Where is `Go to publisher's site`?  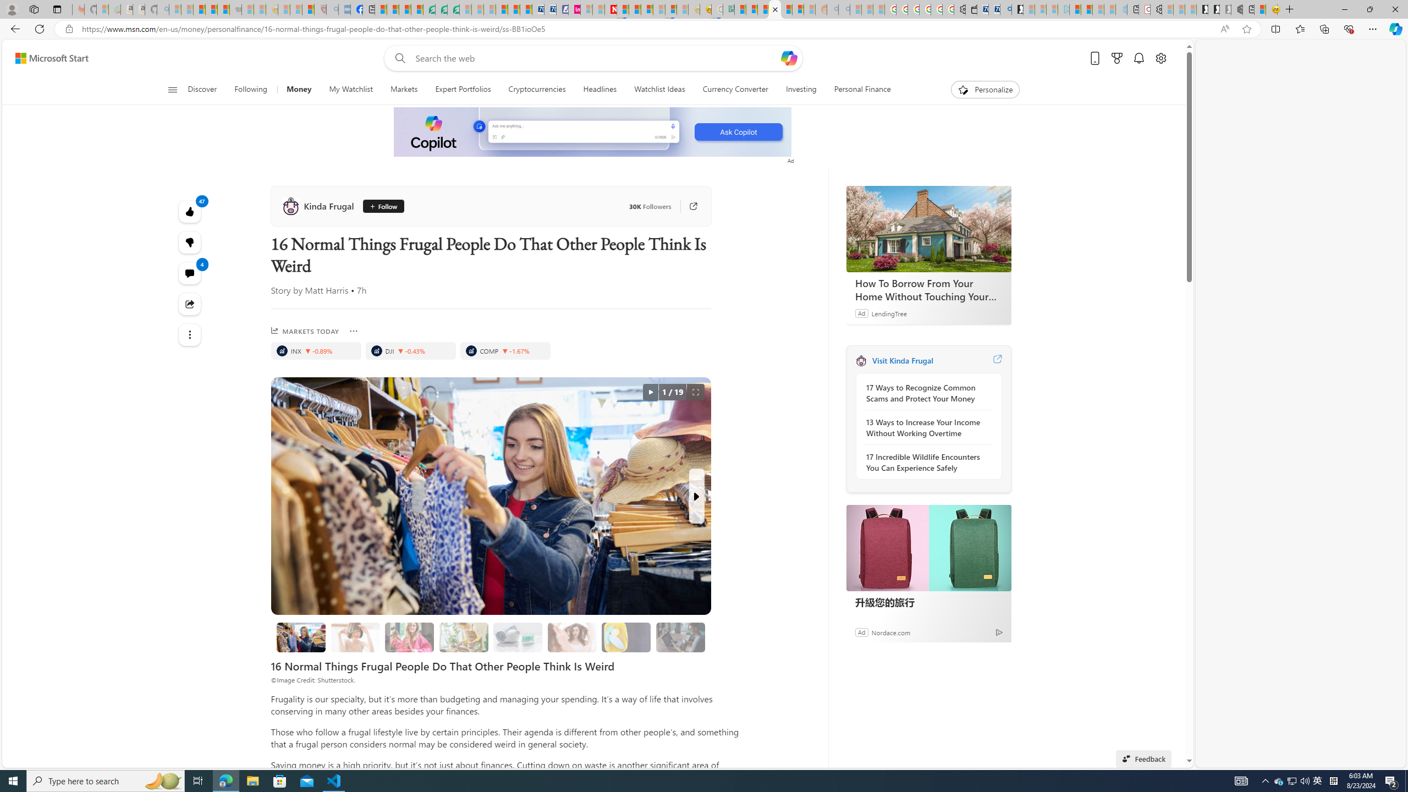
Go to publisher's site is located at coordinates (687, 206).